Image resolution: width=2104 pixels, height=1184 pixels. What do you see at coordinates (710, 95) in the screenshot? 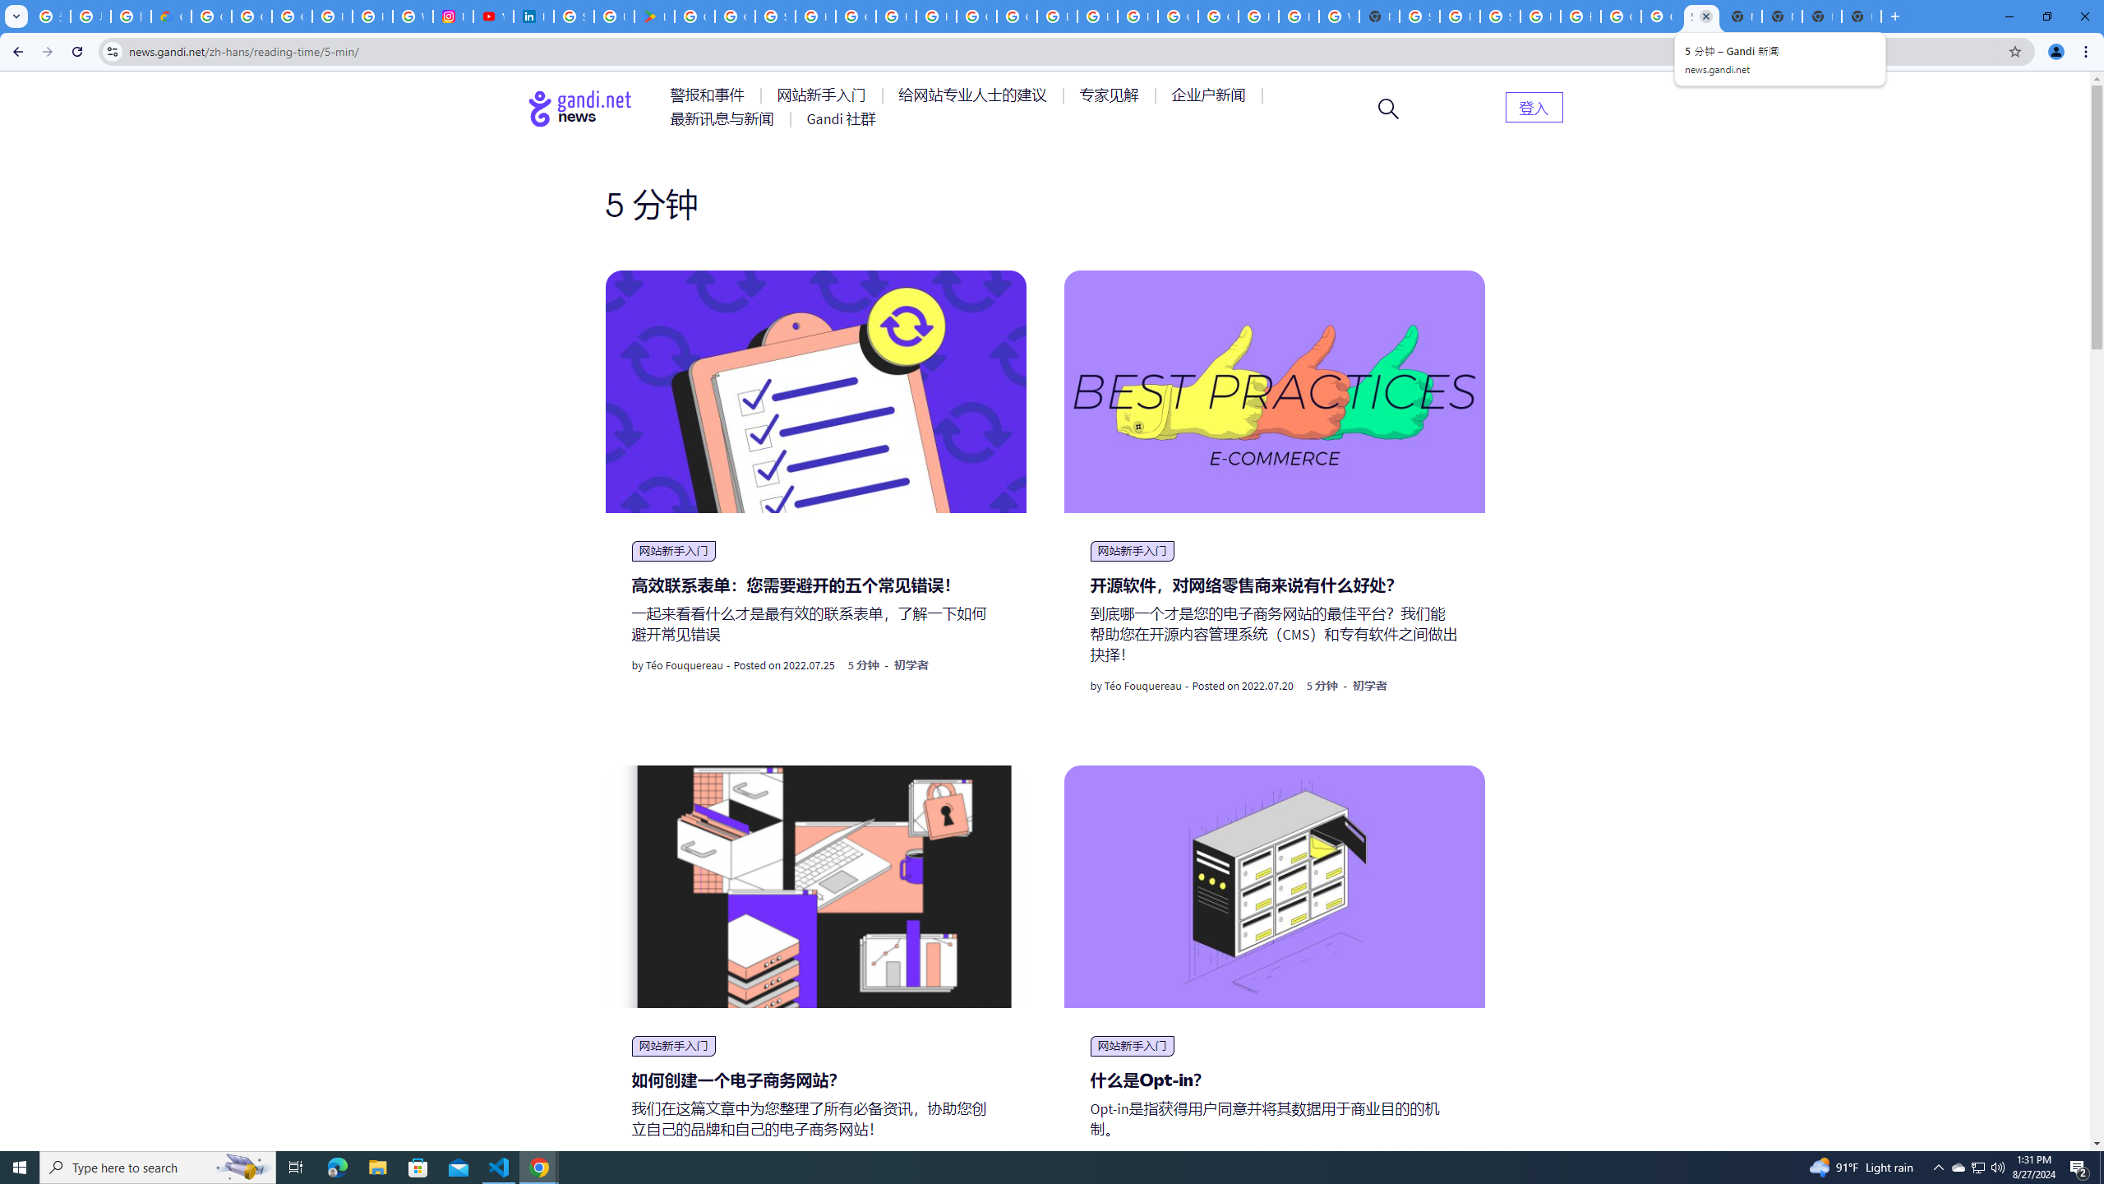
I see `AutomationID: menu-item-77761` at bounding box center [710, 95].